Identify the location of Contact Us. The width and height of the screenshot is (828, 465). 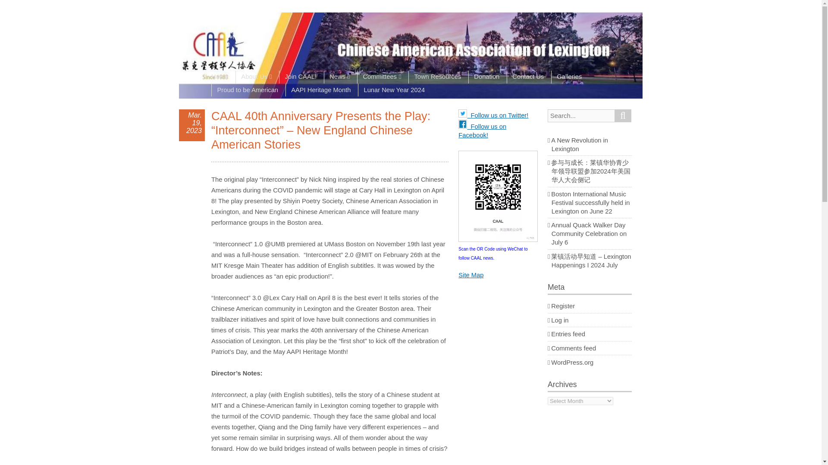
(528, 77).